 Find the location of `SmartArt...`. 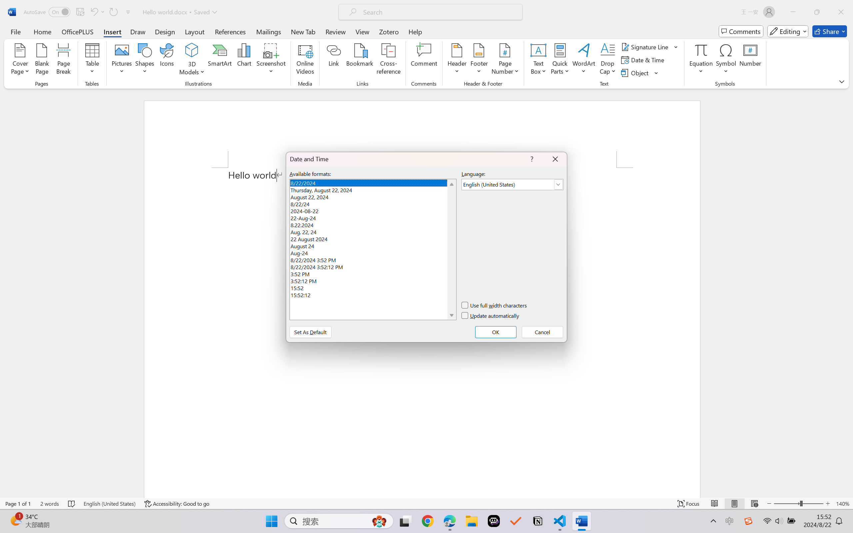

SmartArt... is located at coordinates (220, 60).